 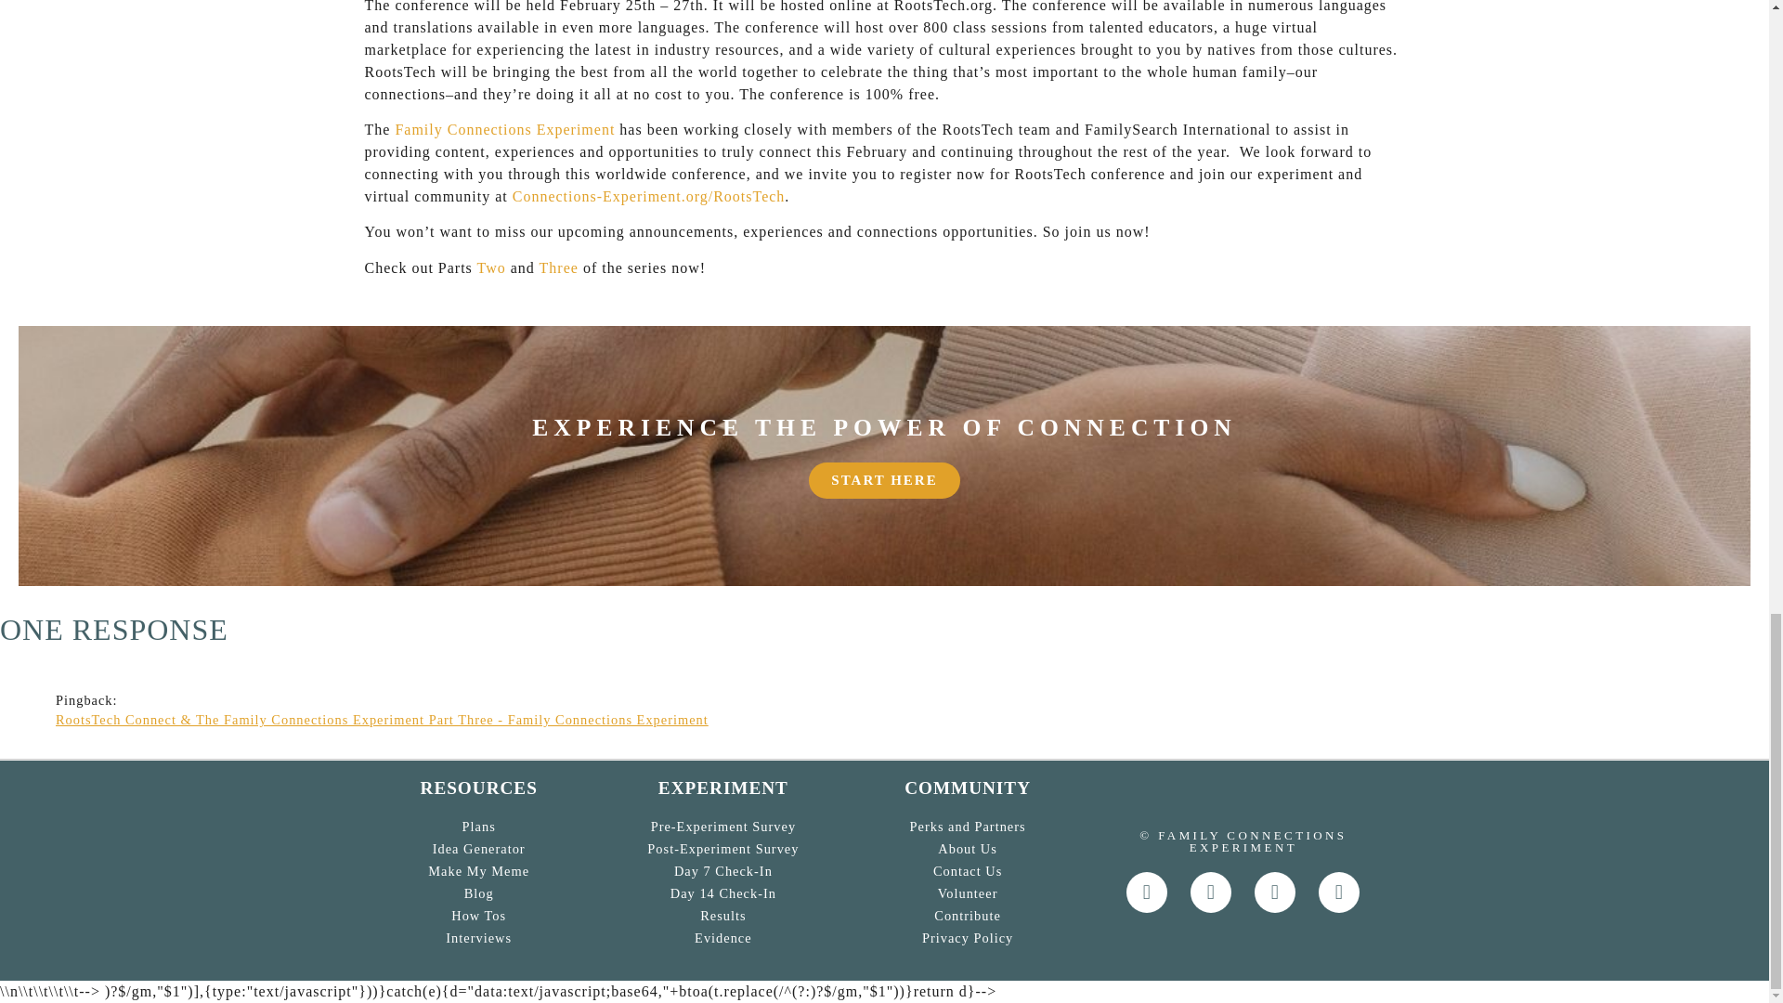 What do you see at coordinates (478, 916) in the screenshot?
I see `Make My Meme` at bounding box center [478, 916].